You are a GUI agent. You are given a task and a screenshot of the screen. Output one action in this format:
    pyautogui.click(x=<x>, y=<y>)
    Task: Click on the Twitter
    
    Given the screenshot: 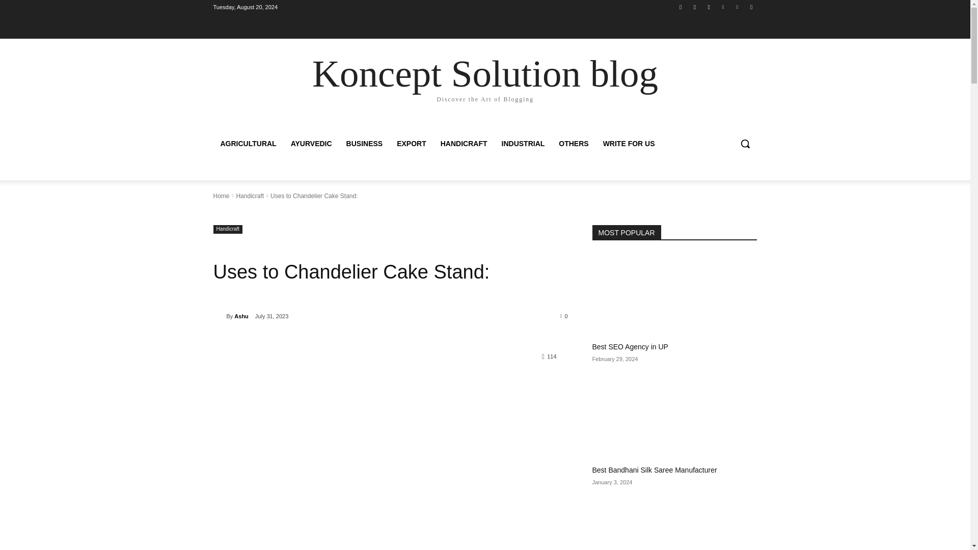 What is the action you would take?
    pyautogui.click(x=709, y=7)
    